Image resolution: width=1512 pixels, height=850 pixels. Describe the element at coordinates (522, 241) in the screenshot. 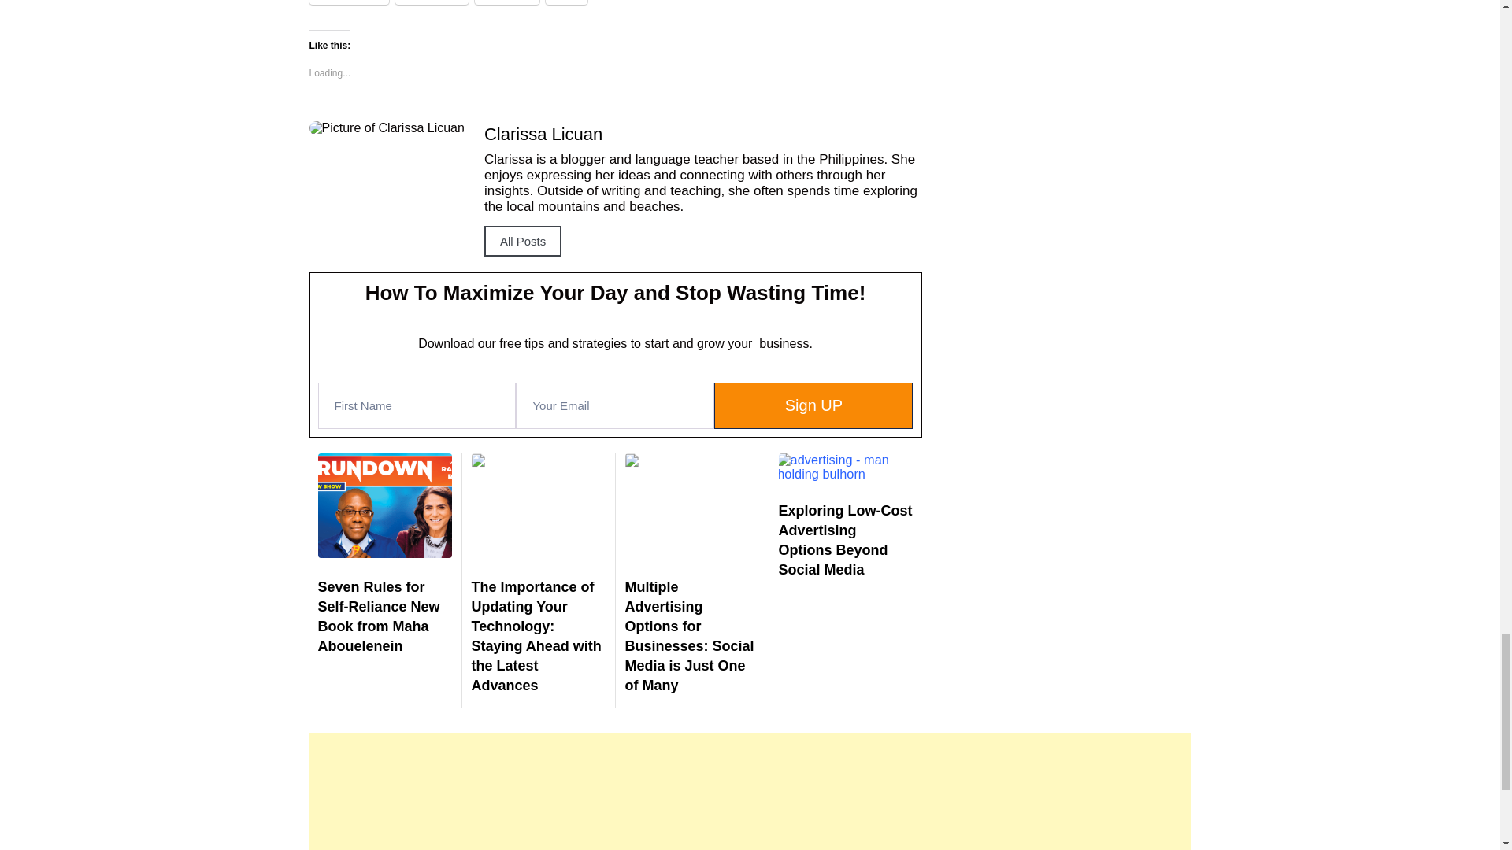

I see `All Posts` at that location.